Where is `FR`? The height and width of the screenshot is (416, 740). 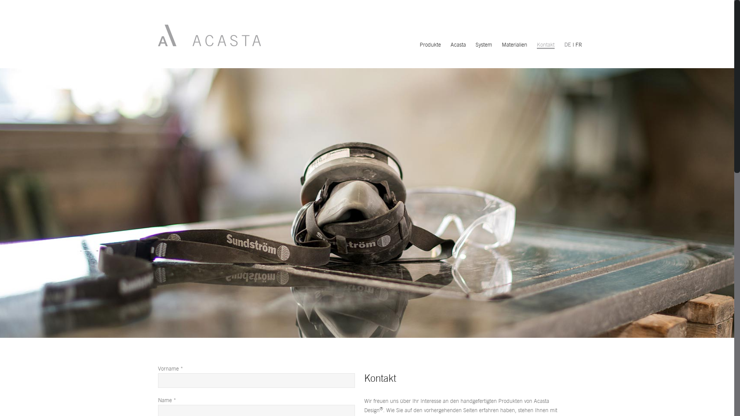
FR is located at coordinates (577, 45).